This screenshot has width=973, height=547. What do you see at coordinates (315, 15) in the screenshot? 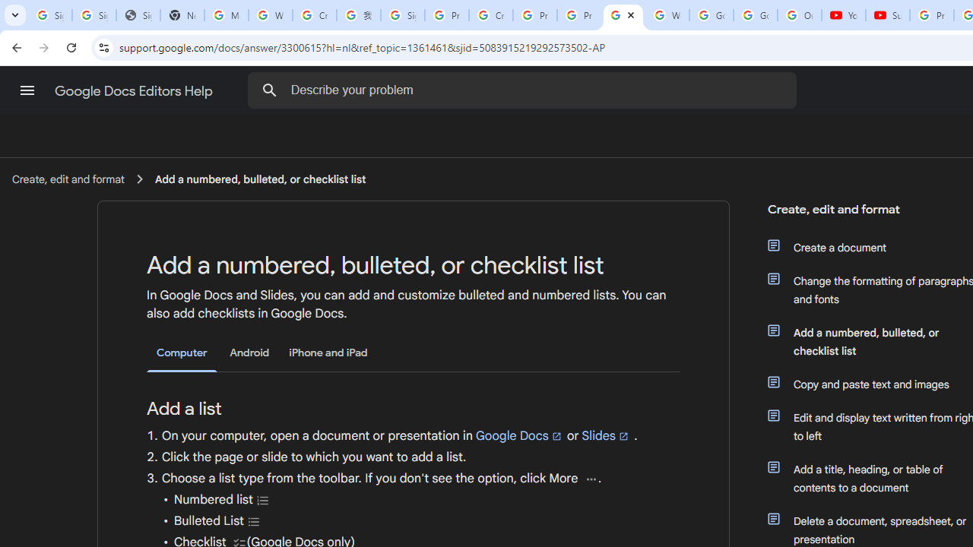
I see `Create your Google Account` at bounding box center [315, 15].